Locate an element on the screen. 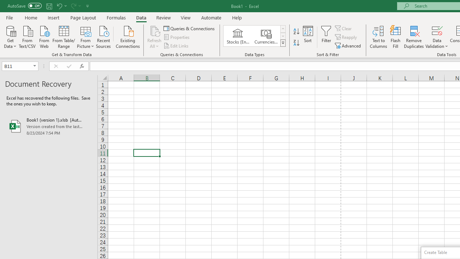 The width and height of the screenshot is (460, 259). Remove Duplicates is located at coordinates (414, 37).